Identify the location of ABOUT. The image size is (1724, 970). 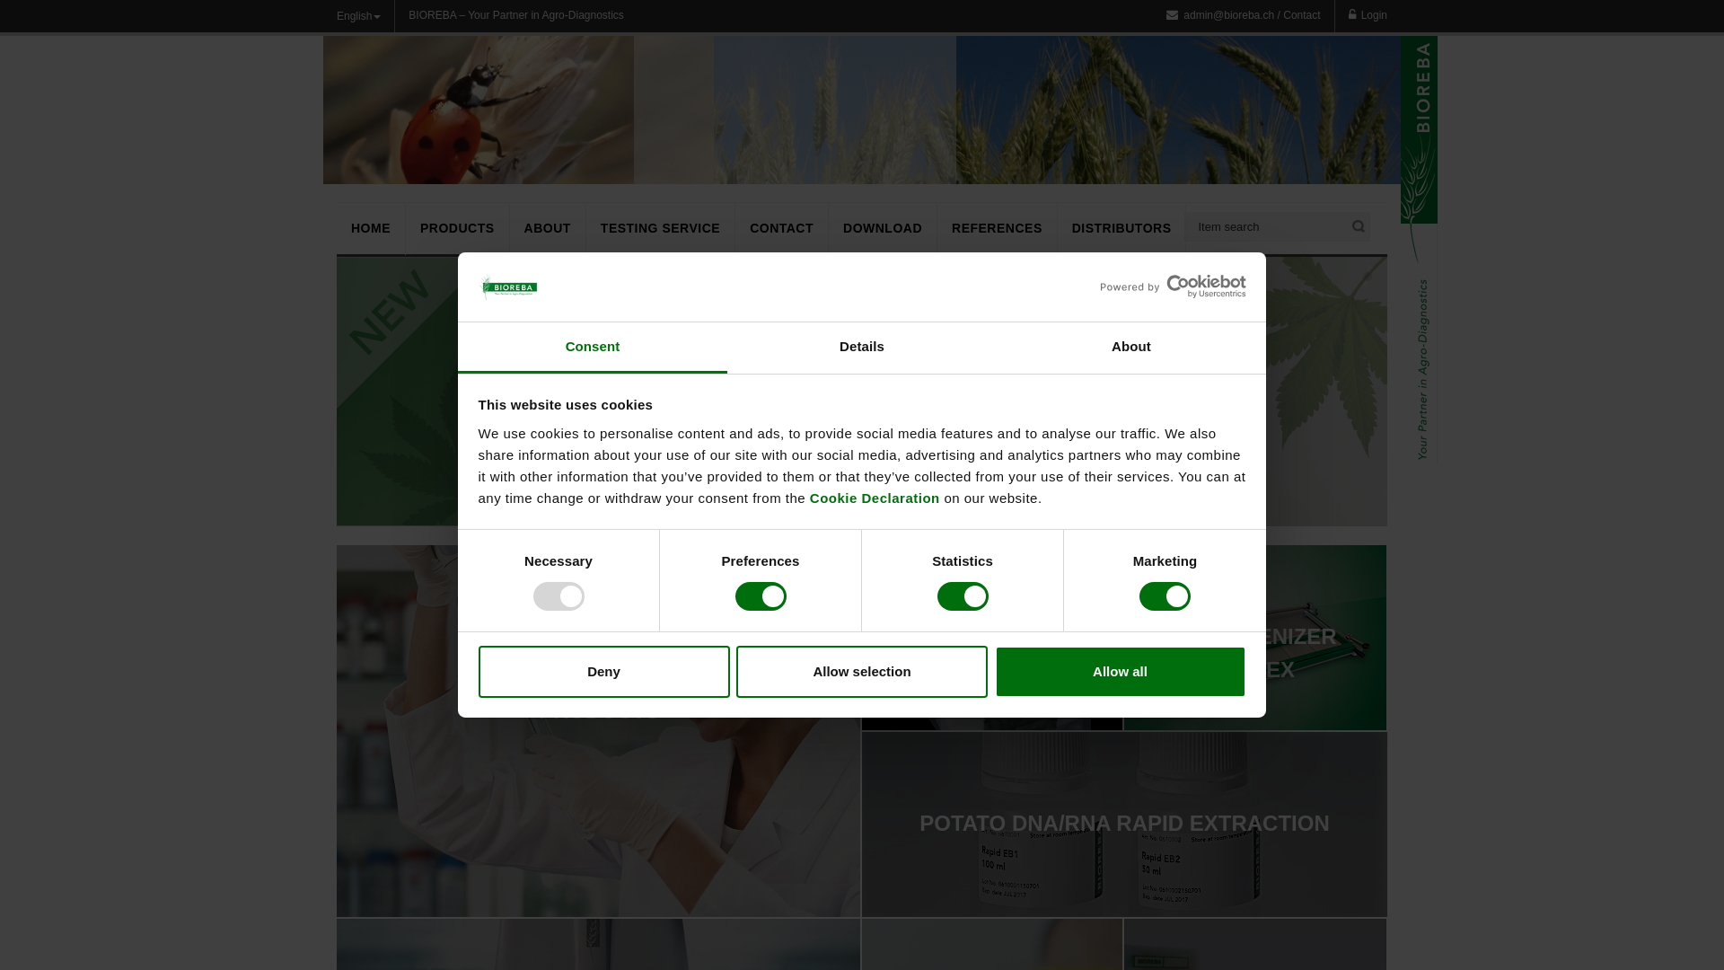
(548, 229).